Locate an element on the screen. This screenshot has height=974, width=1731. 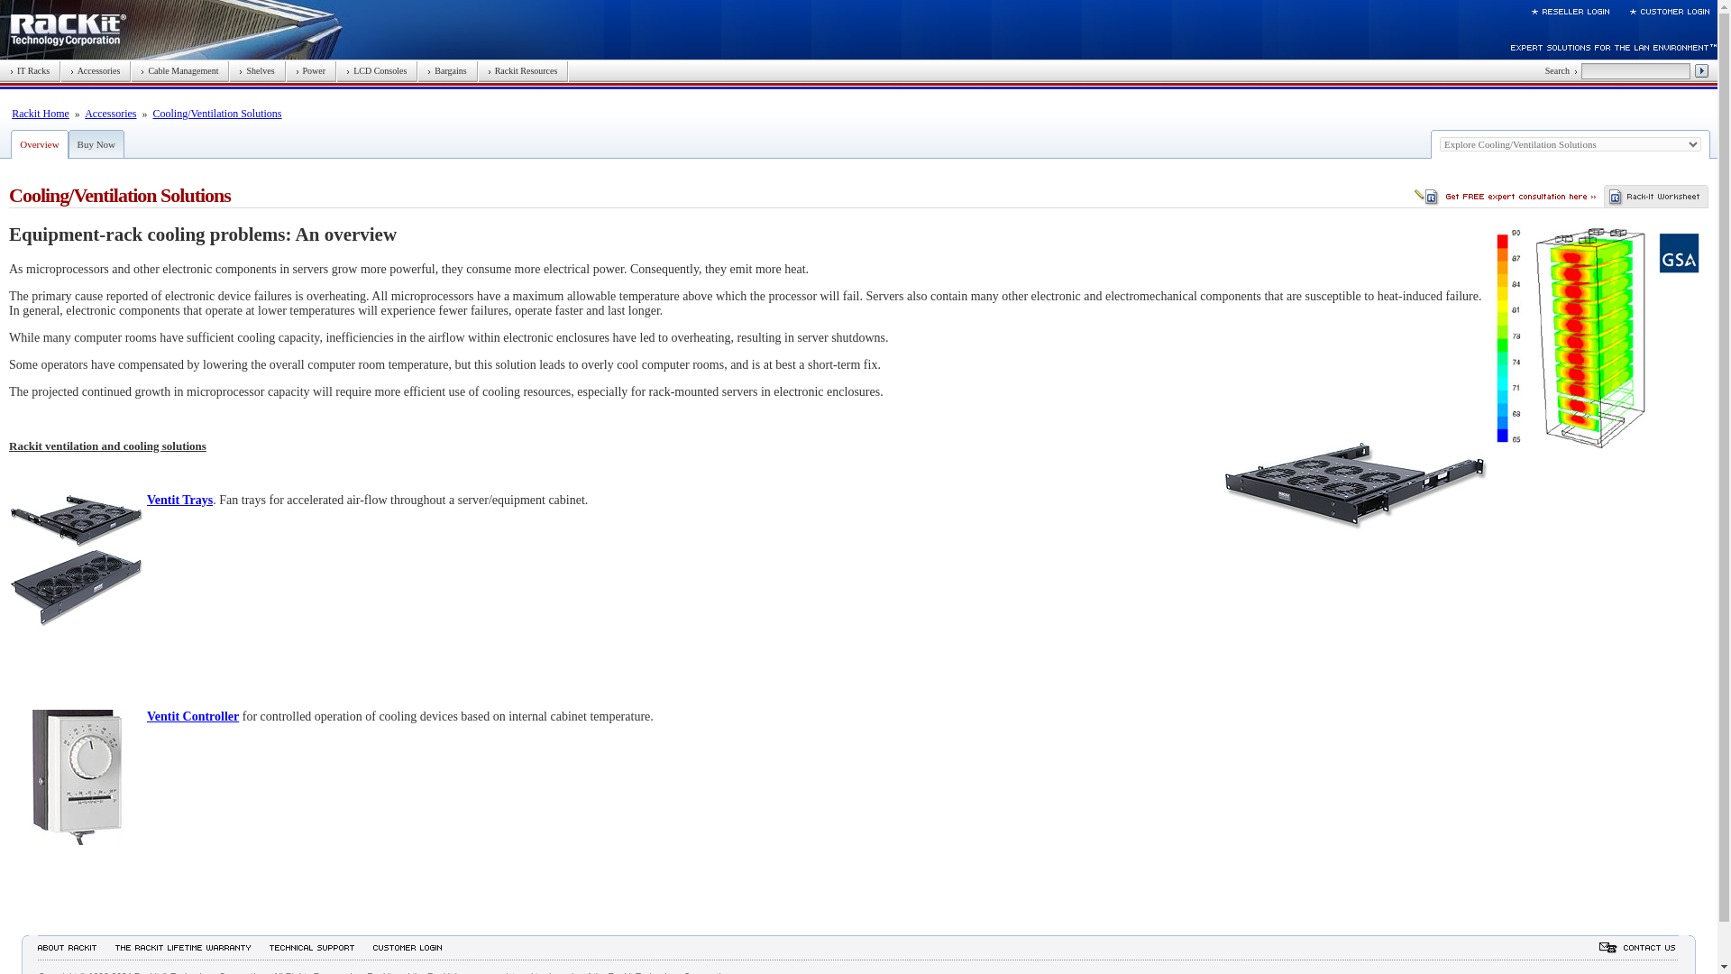
Buy Now is located at coordinates (96, 144).